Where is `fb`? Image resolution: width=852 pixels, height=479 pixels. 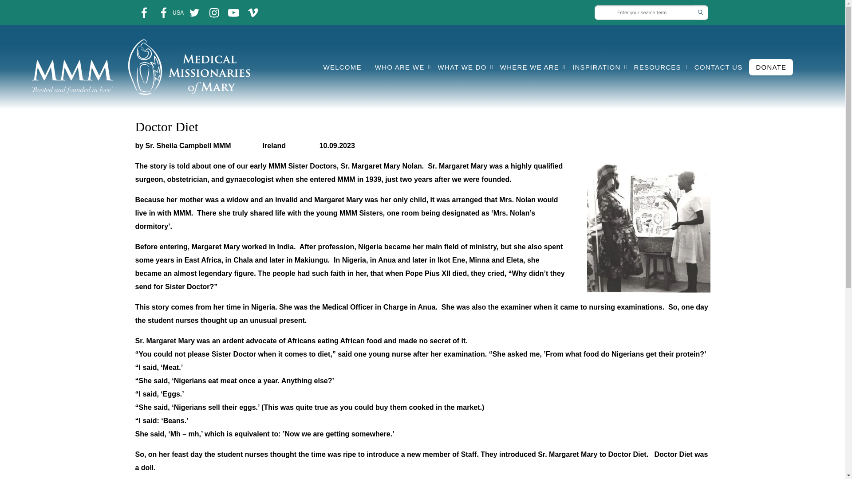
fb is located at coordinates (164, 12).